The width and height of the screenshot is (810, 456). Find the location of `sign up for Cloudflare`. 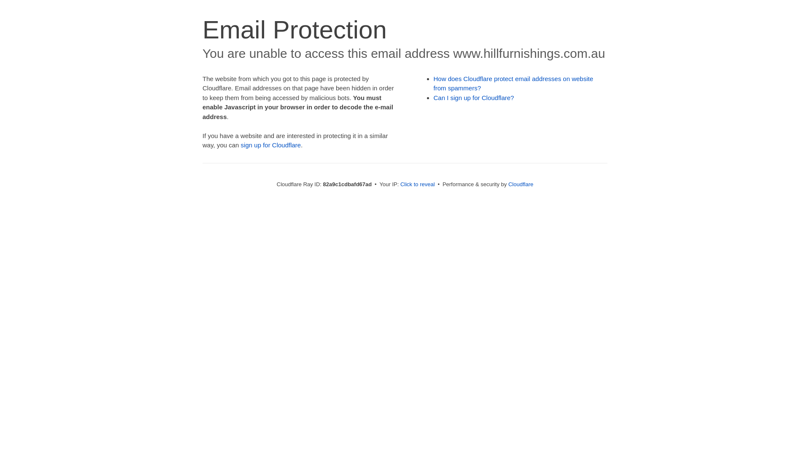

sign up for Cloudflare is located at coordinates (271, 145).